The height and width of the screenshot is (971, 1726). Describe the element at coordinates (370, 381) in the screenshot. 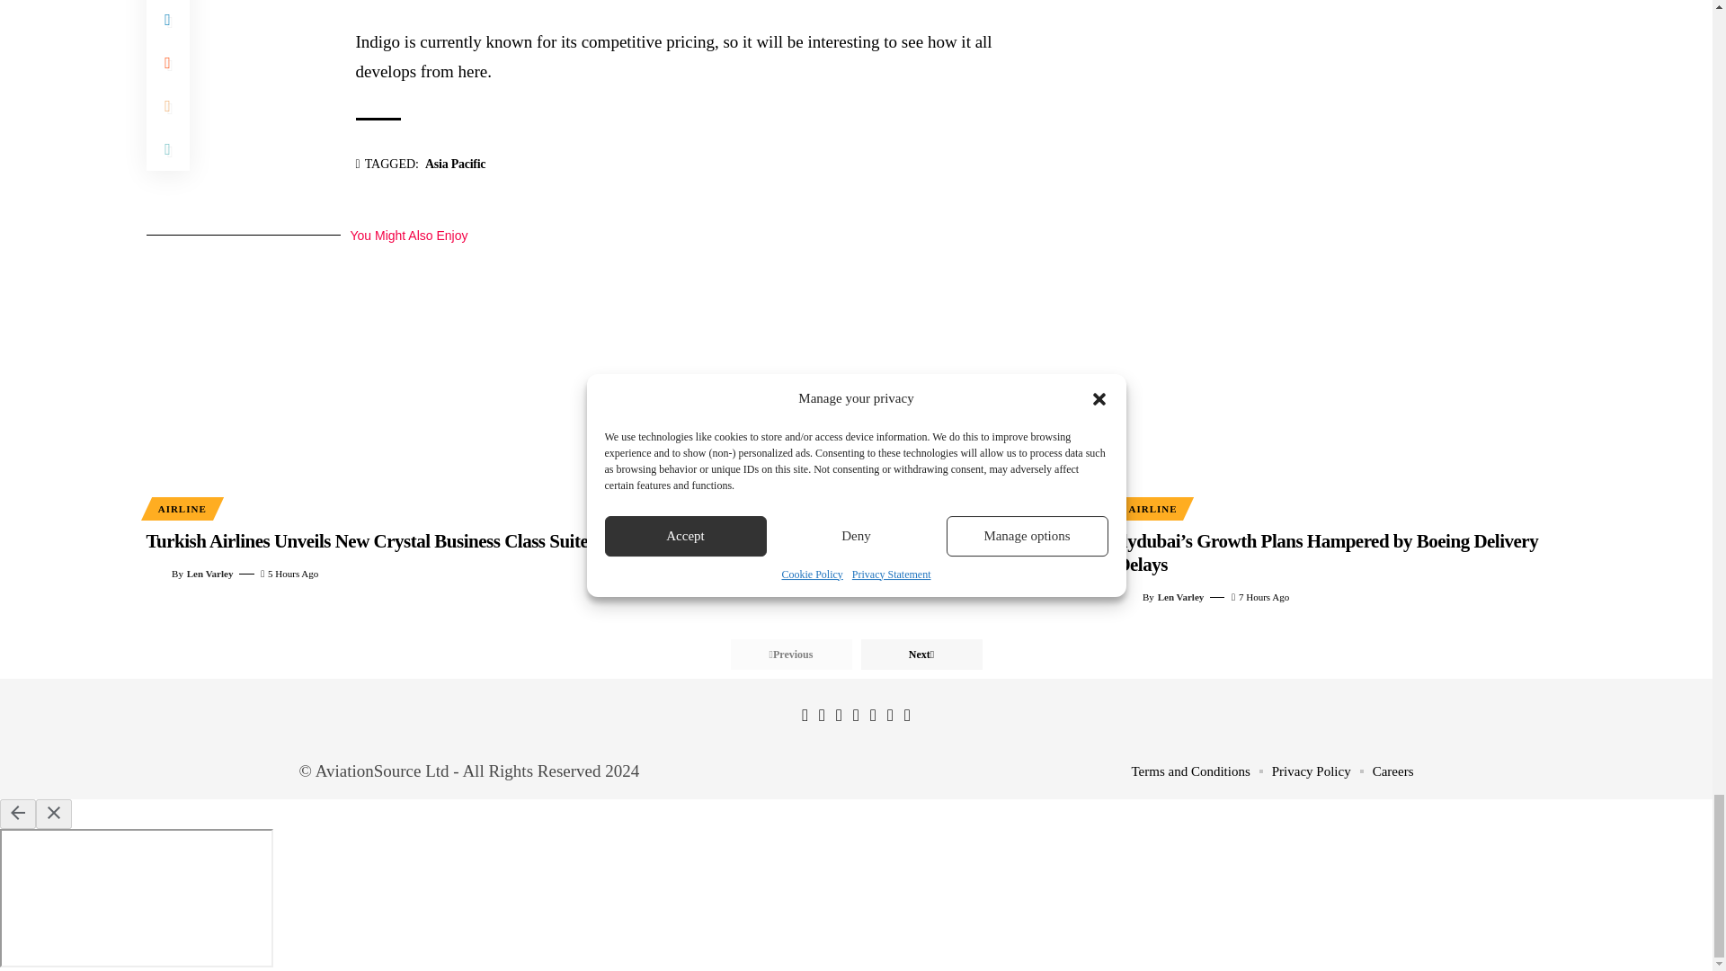

I see `Turkish Airlines Unveils New Crystal Business Class Suite` at that location.